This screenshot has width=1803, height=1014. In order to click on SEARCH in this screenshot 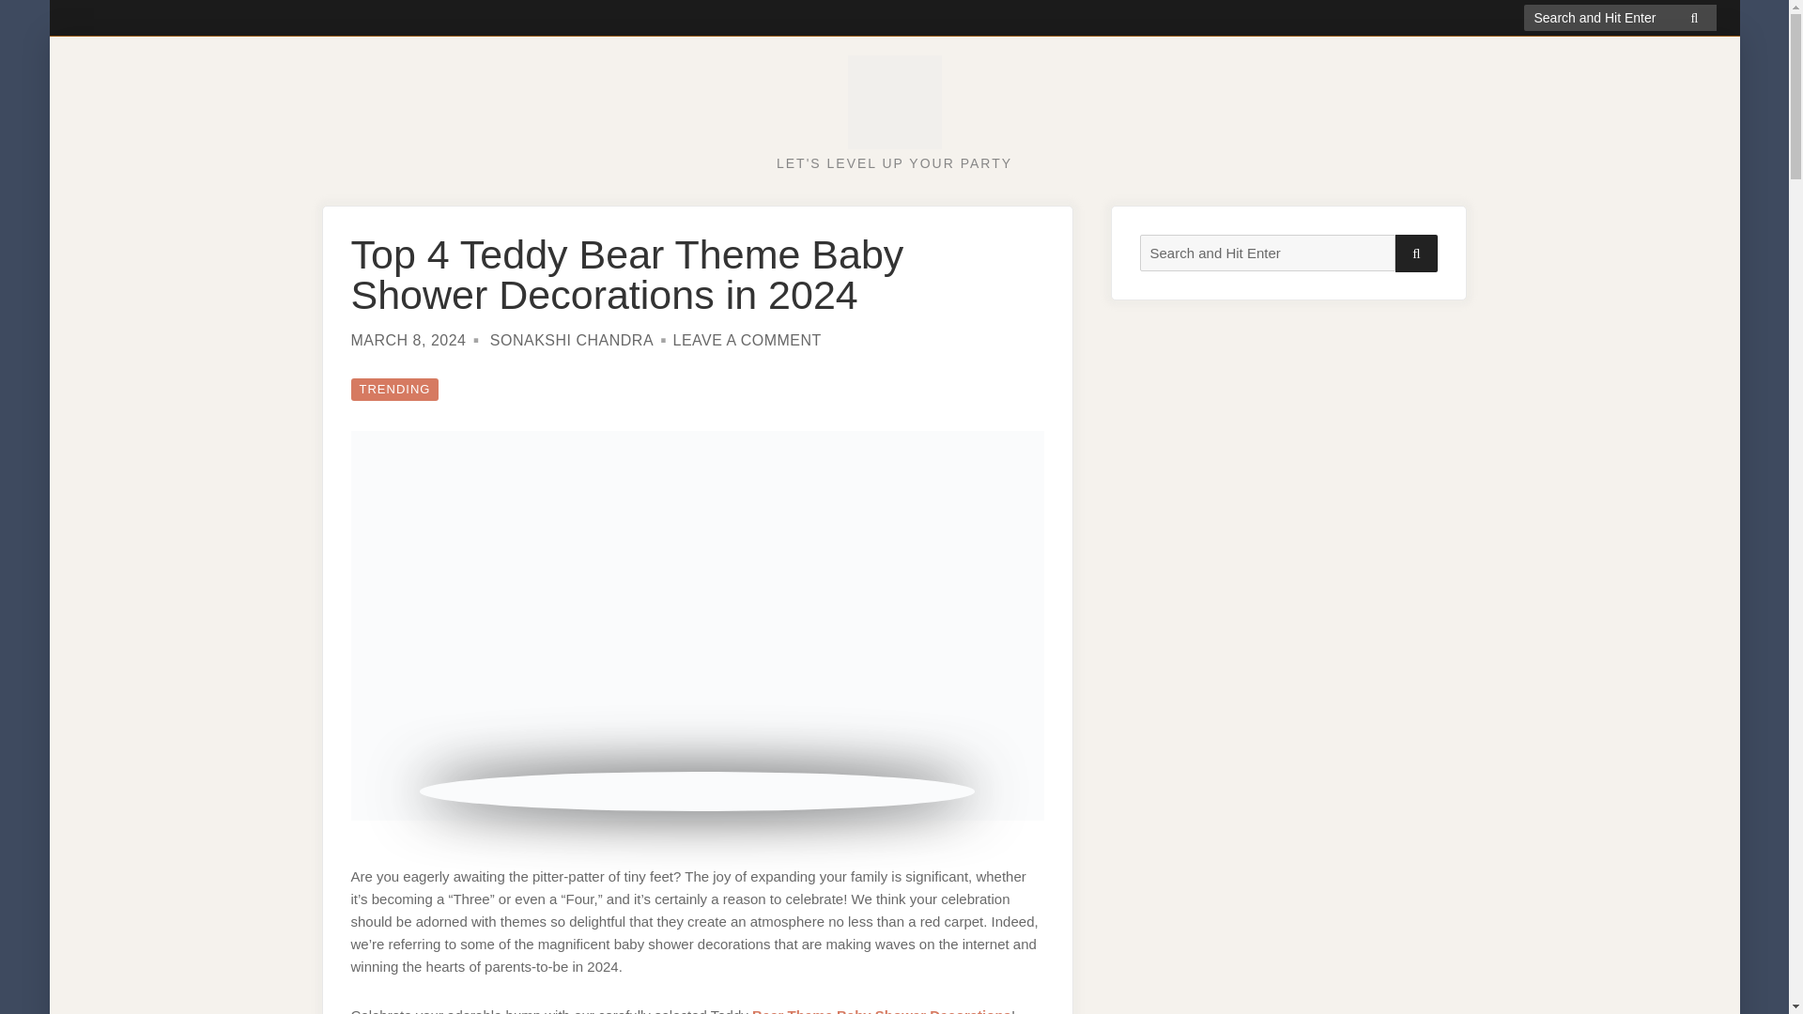, I will do `click(1416, 253)`.